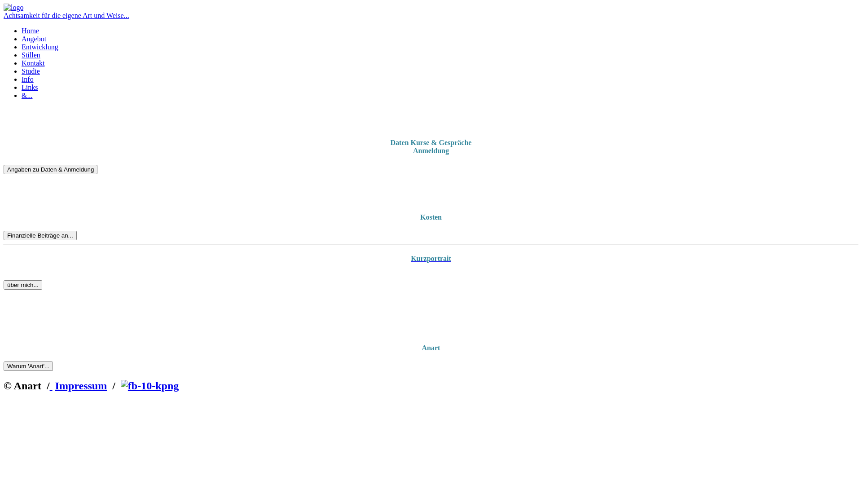 The height and width of the screenshot is (485, 862). Describe the element at coordinates (34, 39) in the screenshot. I see `Angebot` at that location.